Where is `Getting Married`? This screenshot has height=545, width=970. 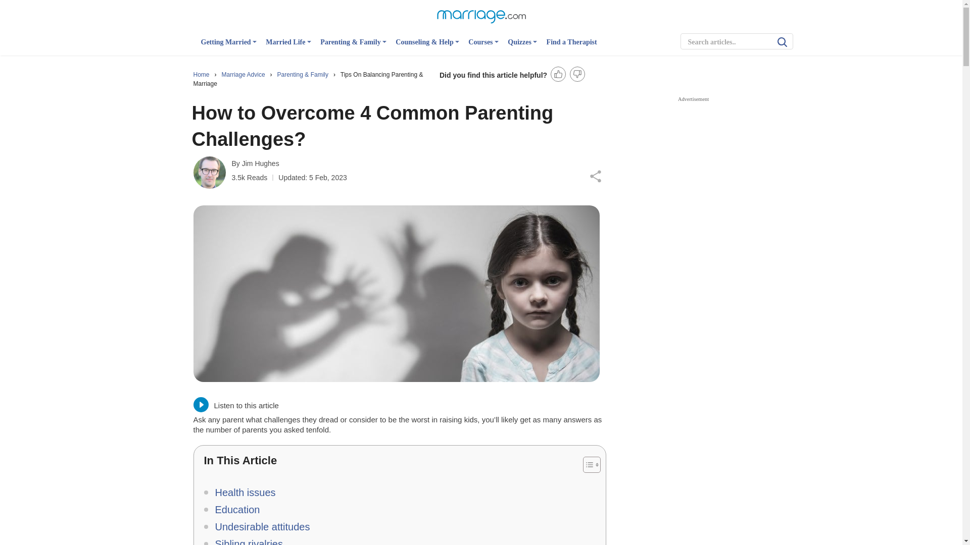 Getting Married is located at coordinates (228, 46).